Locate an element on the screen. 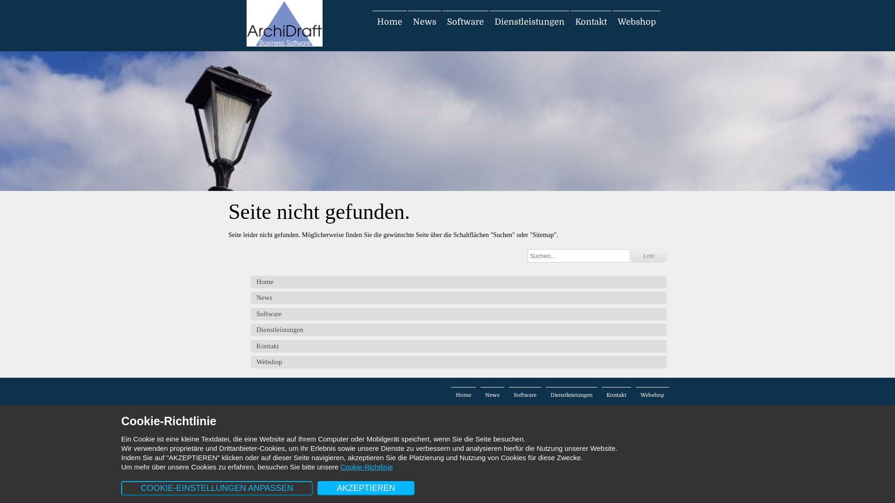 The height and width of the screenshot is (503, 895). Home is located at coordinates (463, 395).